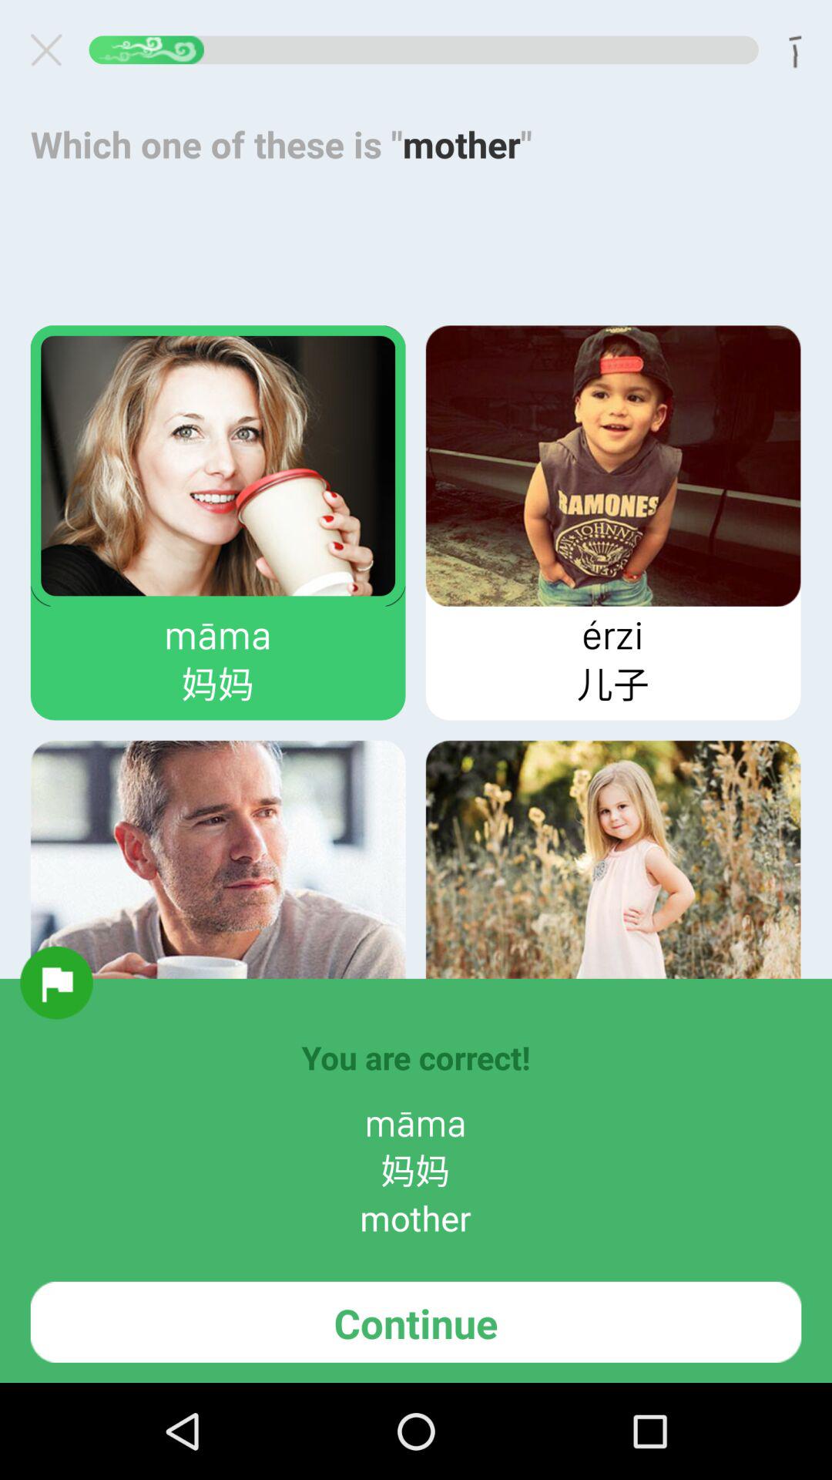 Image resolution: width=832 pixels, height=1480 pixels. Describe the element at coordinates (218, 880) in the screenshot. I see `go to first option in second row` at that location.